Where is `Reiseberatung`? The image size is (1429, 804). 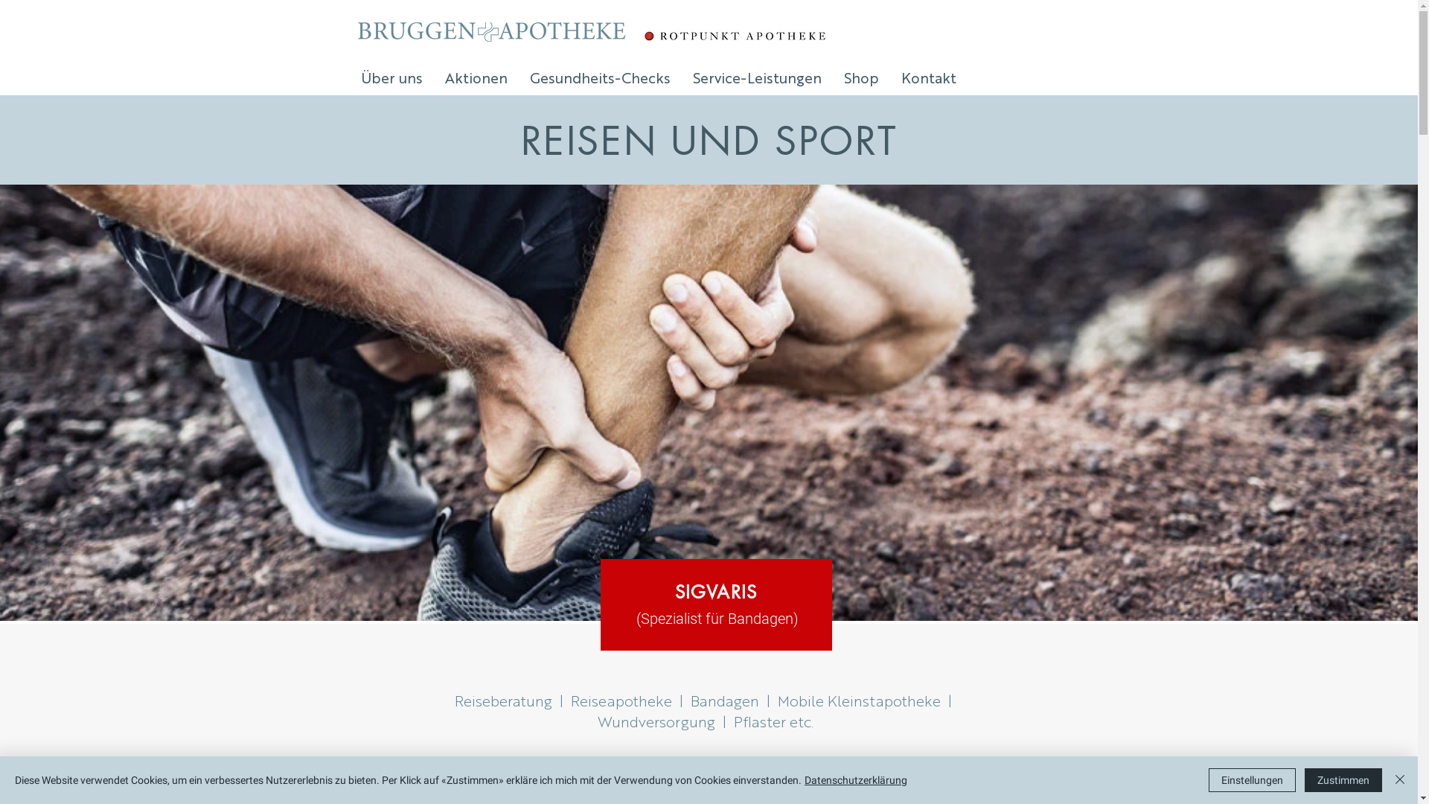 Reiseberatung is located at coordinates (503, 700).